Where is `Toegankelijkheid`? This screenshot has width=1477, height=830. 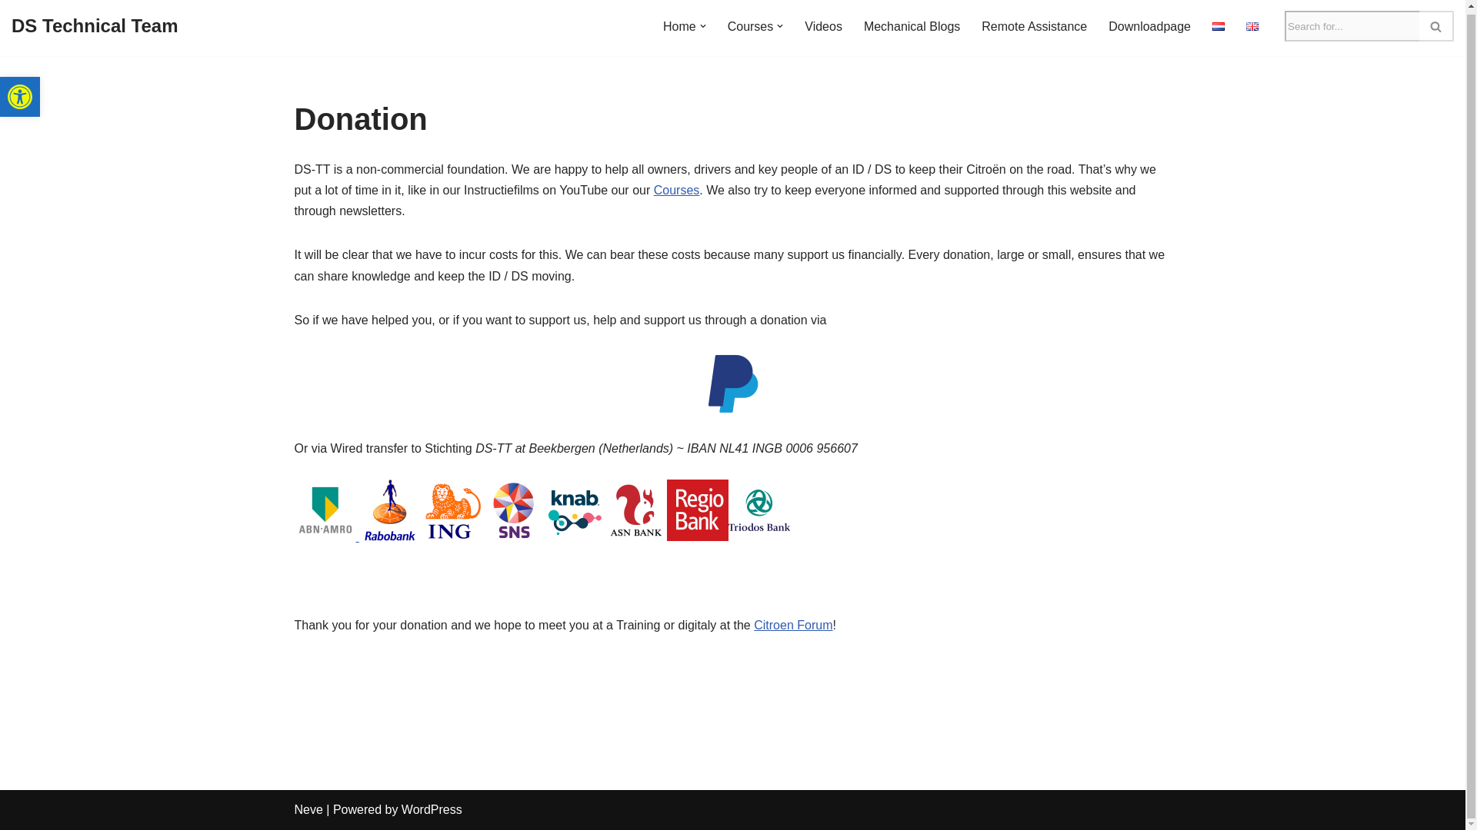 Toegankelijkheid is located at coordinates (751, 26).